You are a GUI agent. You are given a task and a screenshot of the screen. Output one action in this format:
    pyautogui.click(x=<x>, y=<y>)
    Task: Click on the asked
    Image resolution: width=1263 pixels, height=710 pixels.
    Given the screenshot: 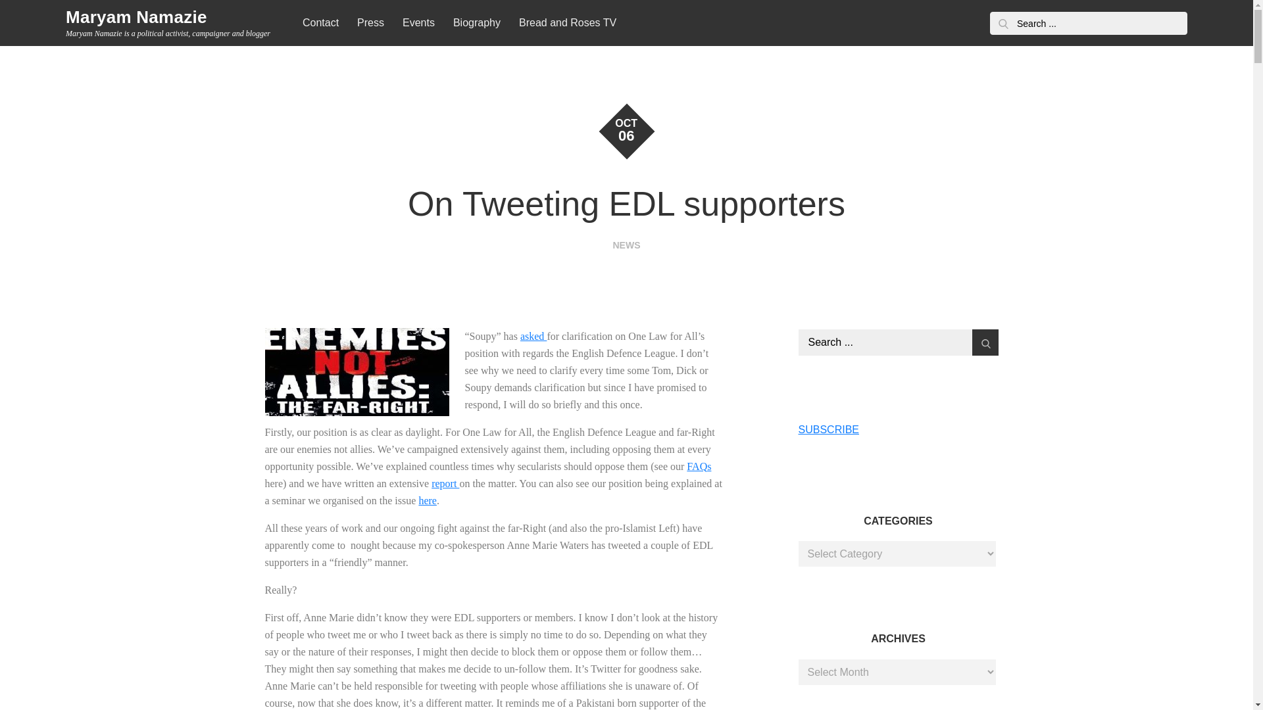 What is the action you would take?
    pyautogui.click(x=533, y=336)
    